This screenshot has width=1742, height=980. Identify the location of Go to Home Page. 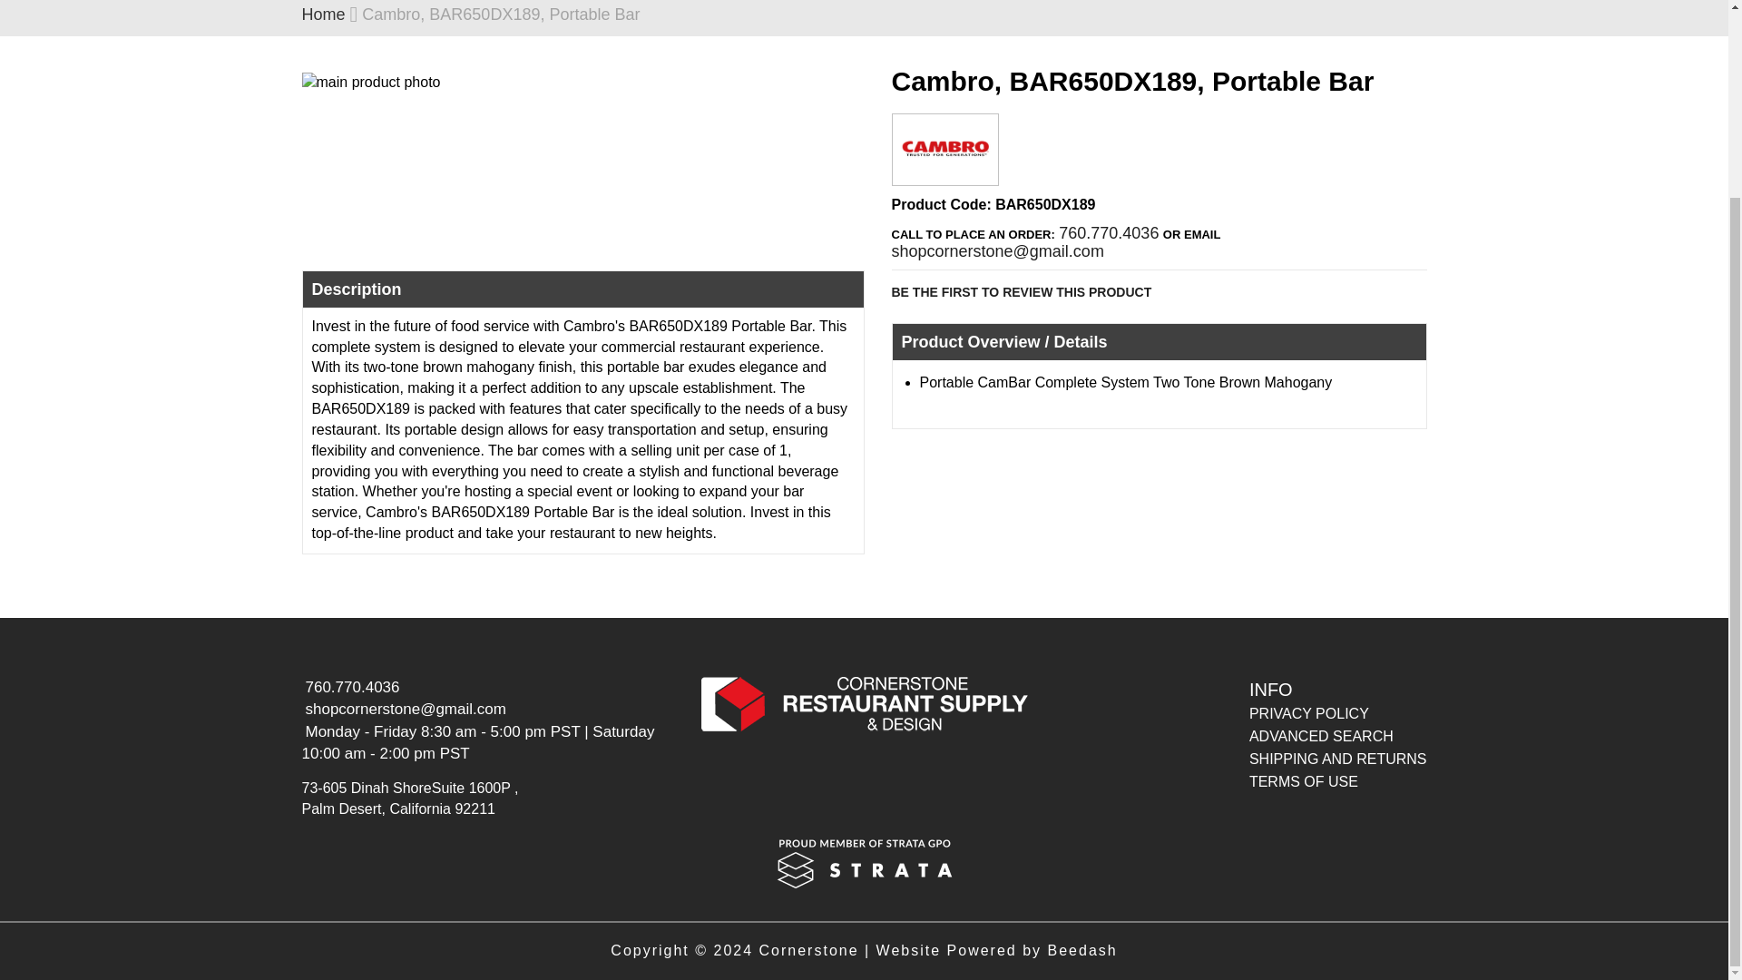
(323, 15).